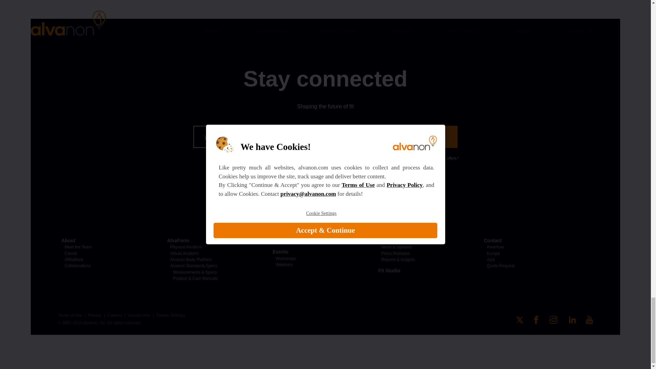 Image resolution: width=656 pixels, height=369 pixels. What do you see at coordinates (191, 259) in the screenshot?
I see `Alvanon Body Platform` at bounding box center [191, 259].